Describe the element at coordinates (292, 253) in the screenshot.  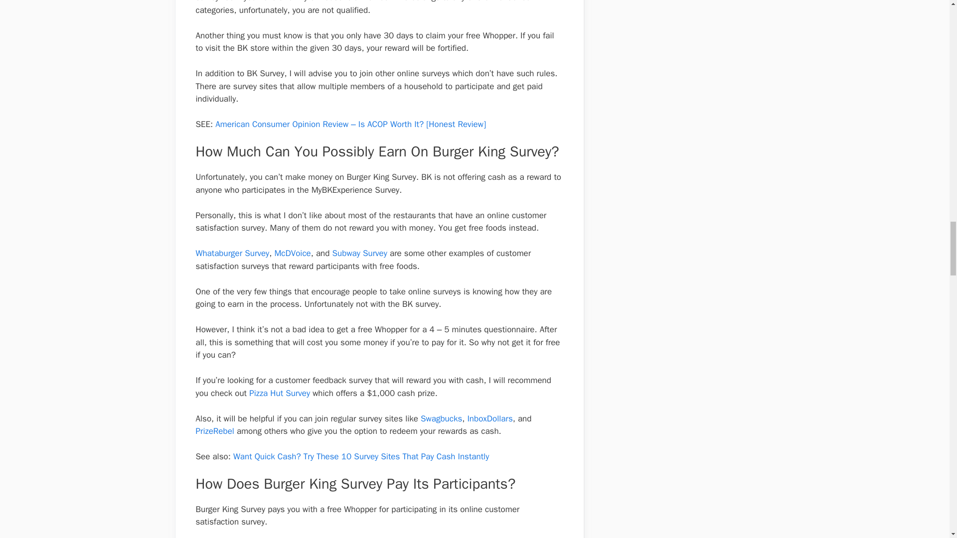
I see `McDVoice` at that location.